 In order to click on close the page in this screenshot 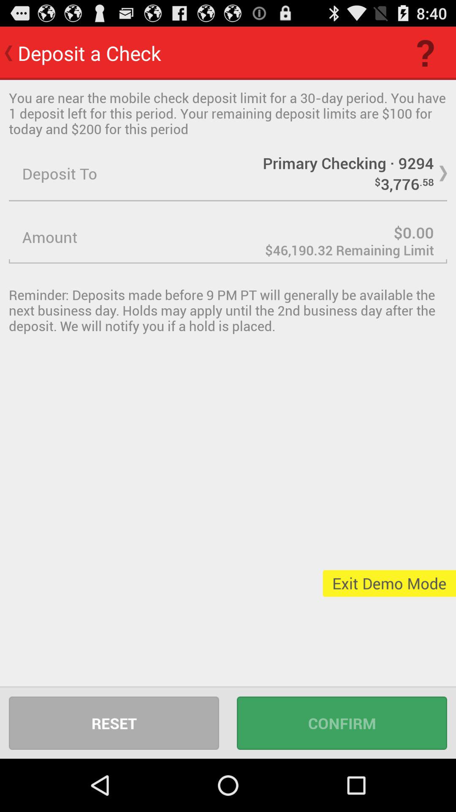, I will do `click(228, 237)`.